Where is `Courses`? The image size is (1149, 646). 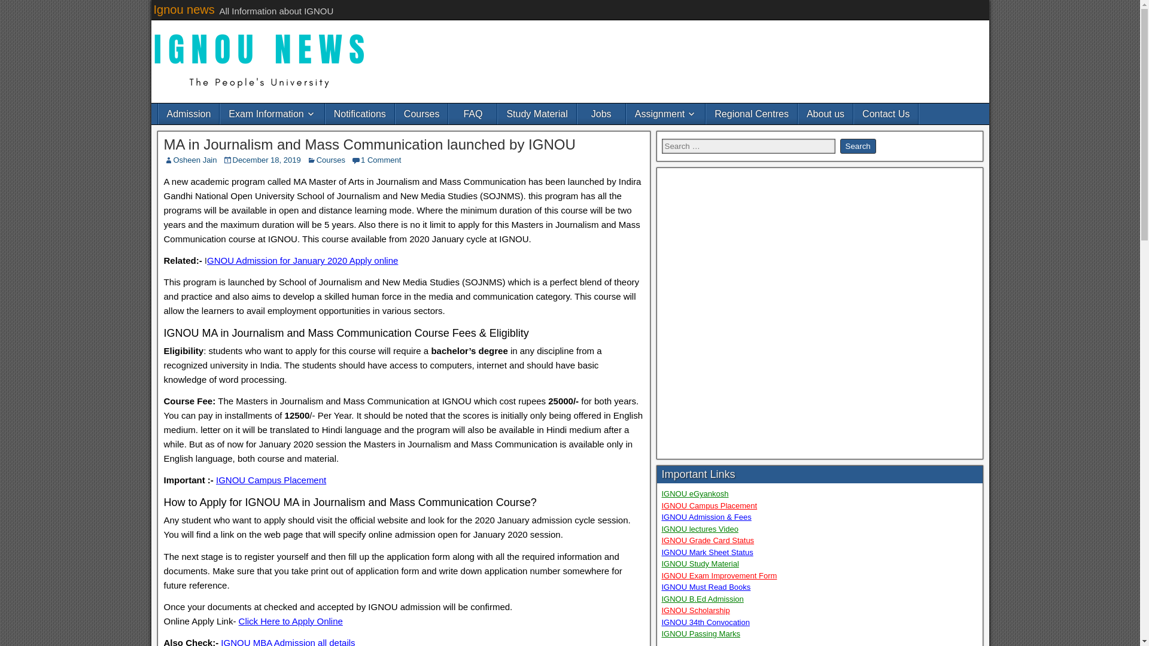
Courses is located at coordinates (421, 114).